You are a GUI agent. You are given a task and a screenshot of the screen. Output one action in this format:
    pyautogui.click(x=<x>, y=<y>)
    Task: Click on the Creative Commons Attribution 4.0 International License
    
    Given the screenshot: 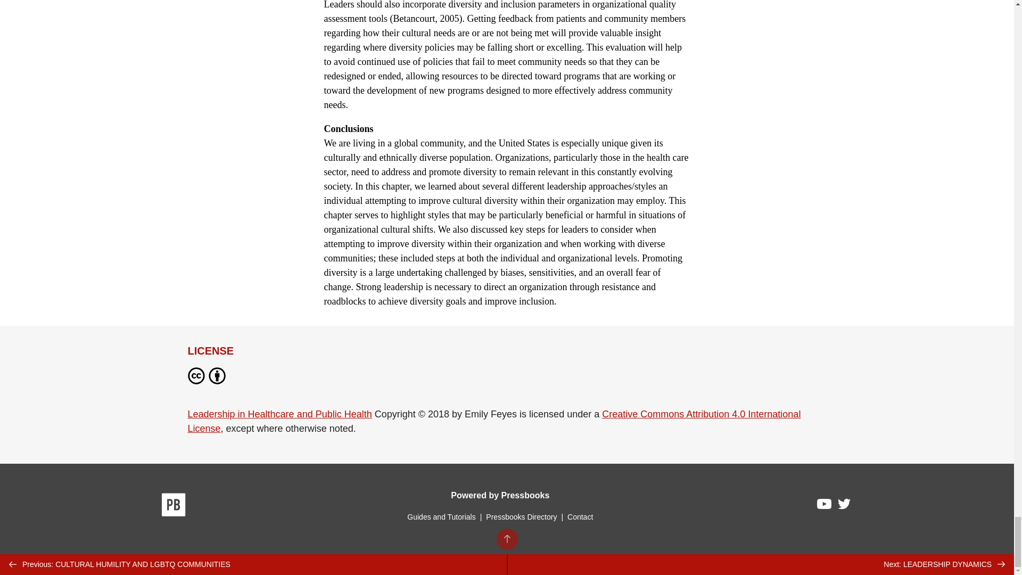 What is the action you would take?
    pyautogui.click(x=493, y=421)
    